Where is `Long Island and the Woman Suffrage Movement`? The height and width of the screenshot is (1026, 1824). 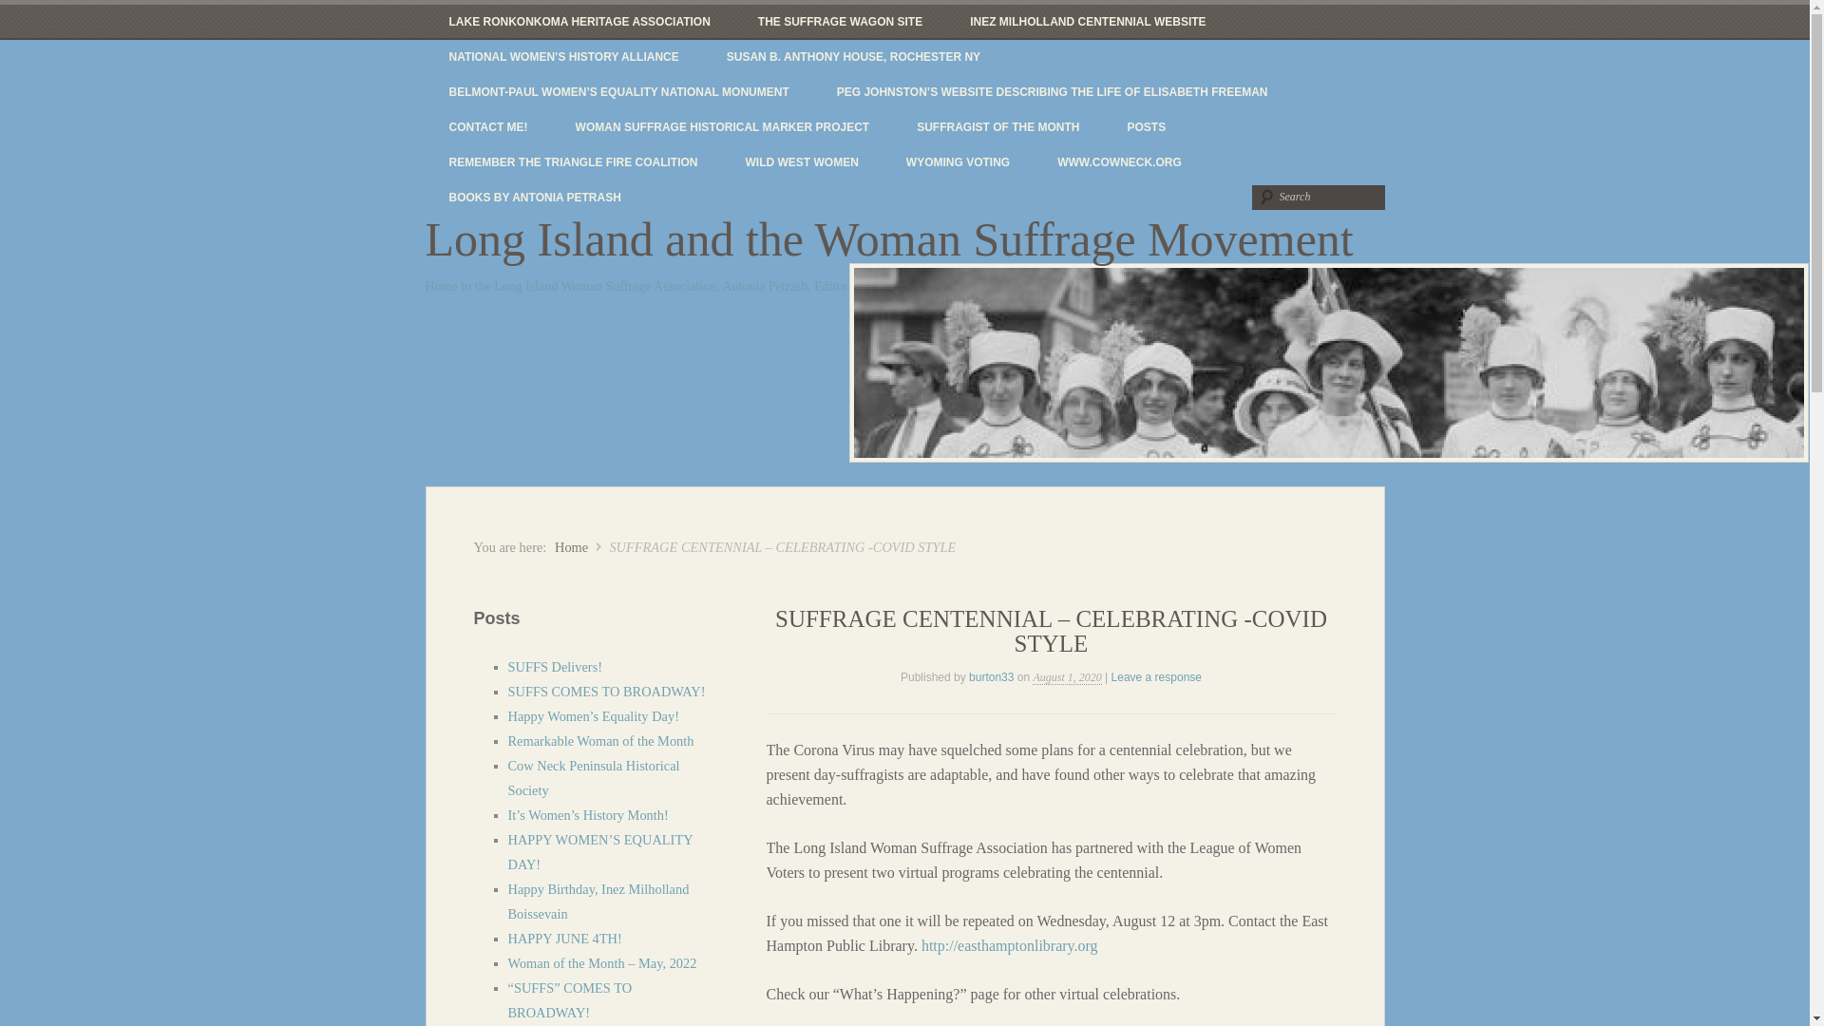 Long Island and the Woman Suffrage Movement is located at coordinates (570, 547).